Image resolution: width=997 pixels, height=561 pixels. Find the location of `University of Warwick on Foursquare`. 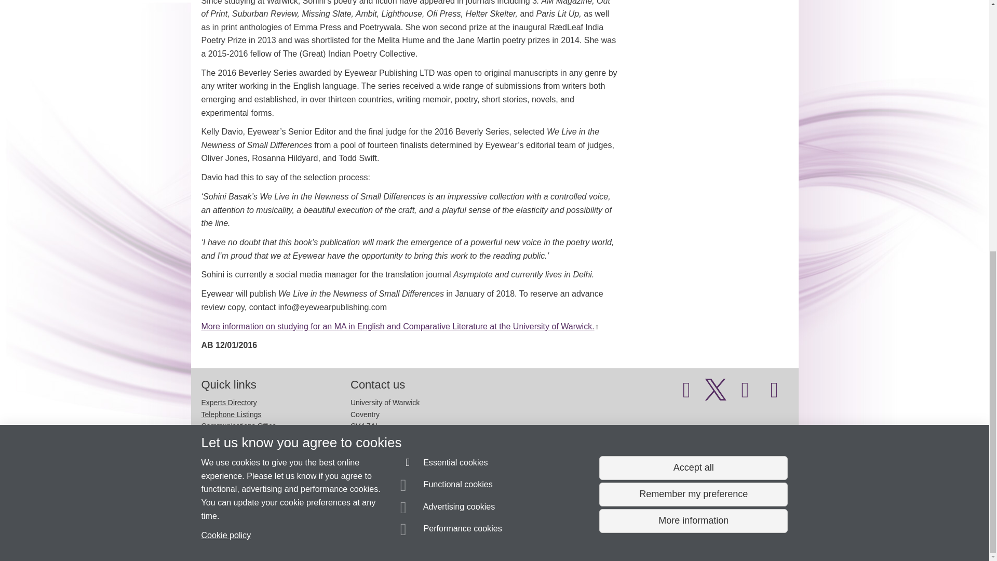

University of Warwick on Foursquare is located at coordinates (774, 394).